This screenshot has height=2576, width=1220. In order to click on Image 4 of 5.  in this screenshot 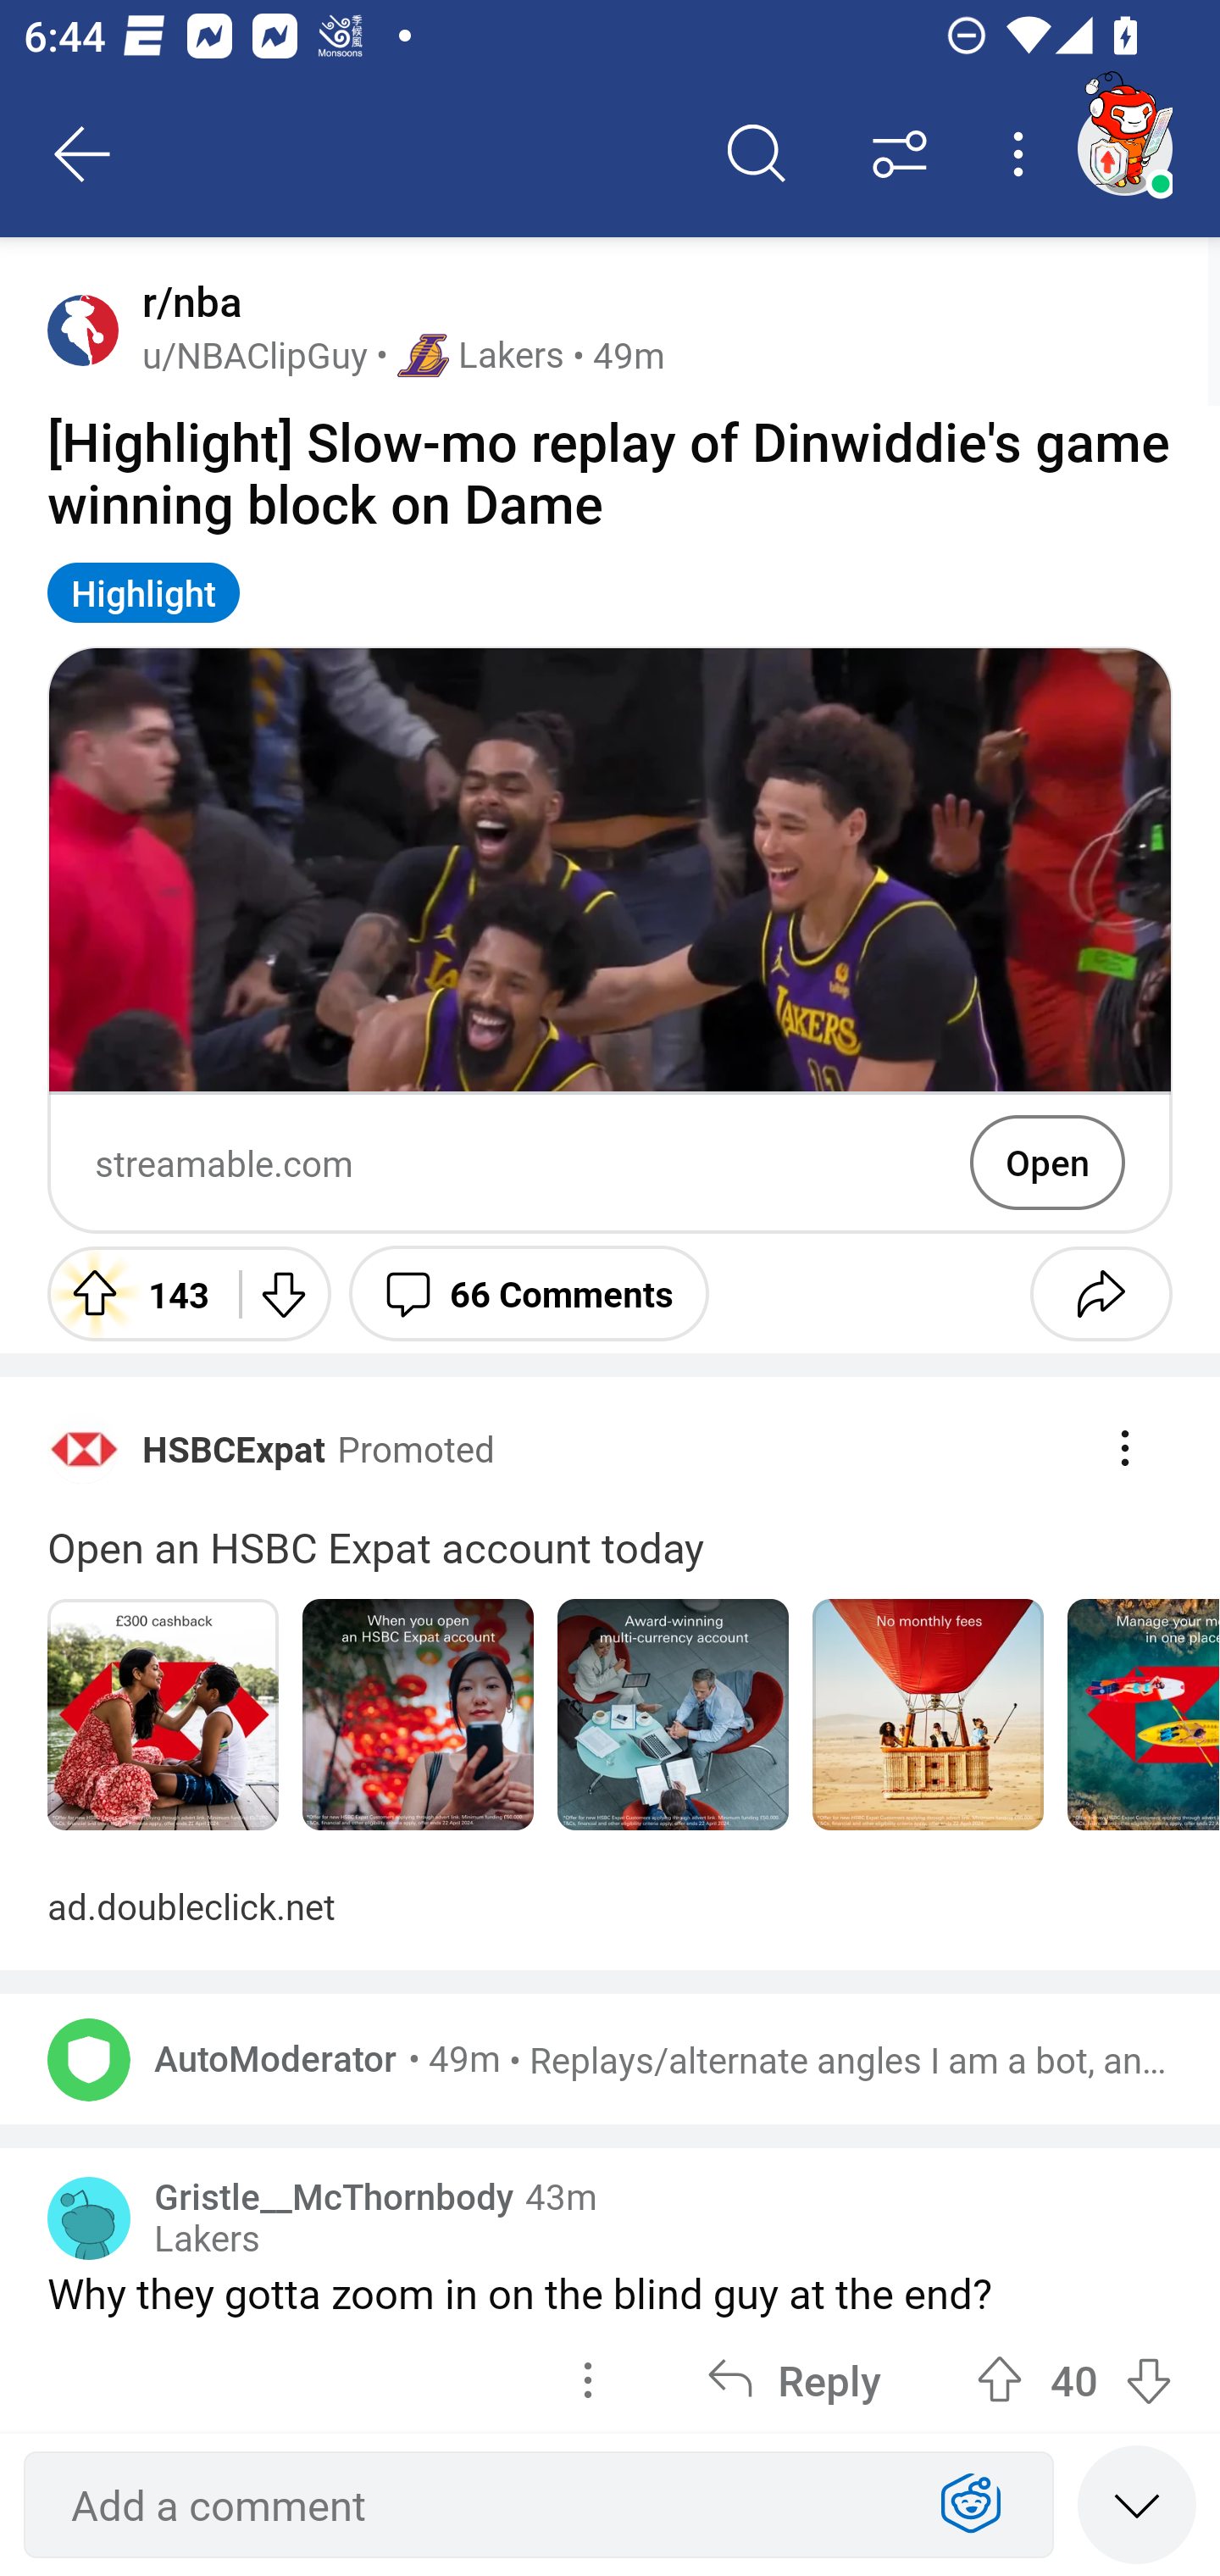, I will do `click(929, 1715)`.